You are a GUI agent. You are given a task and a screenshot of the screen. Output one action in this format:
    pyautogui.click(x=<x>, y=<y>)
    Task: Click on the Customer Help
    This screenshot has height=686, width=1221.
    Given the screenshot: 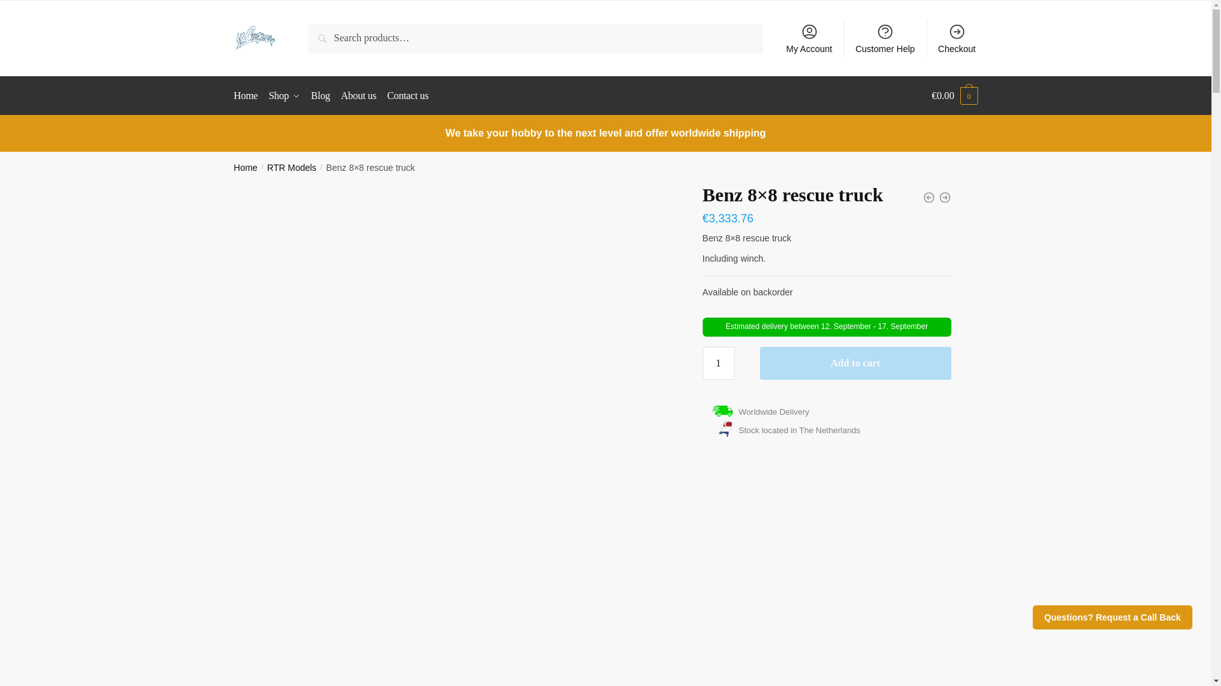 What is the action you would take?
    pyautogui.click(x=885, y=38)
    